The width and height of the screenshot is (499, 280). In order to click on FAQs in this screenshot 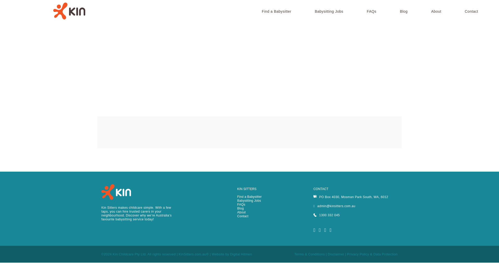, I will do `click(371, 11)`.